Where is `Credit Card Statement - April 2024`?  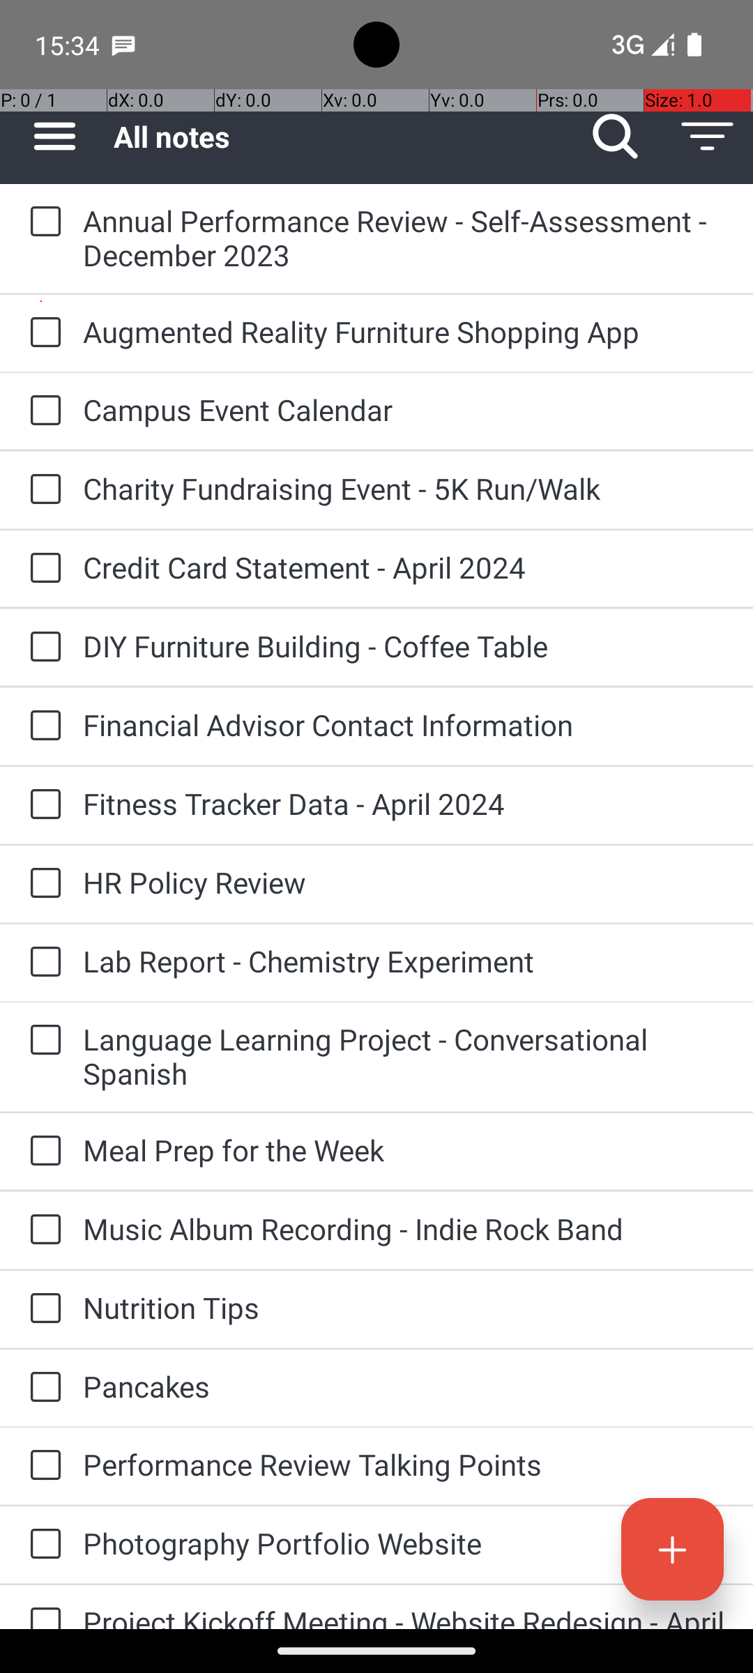 Credit Card Statement - April 2024 is located at coordinates (404, 567).